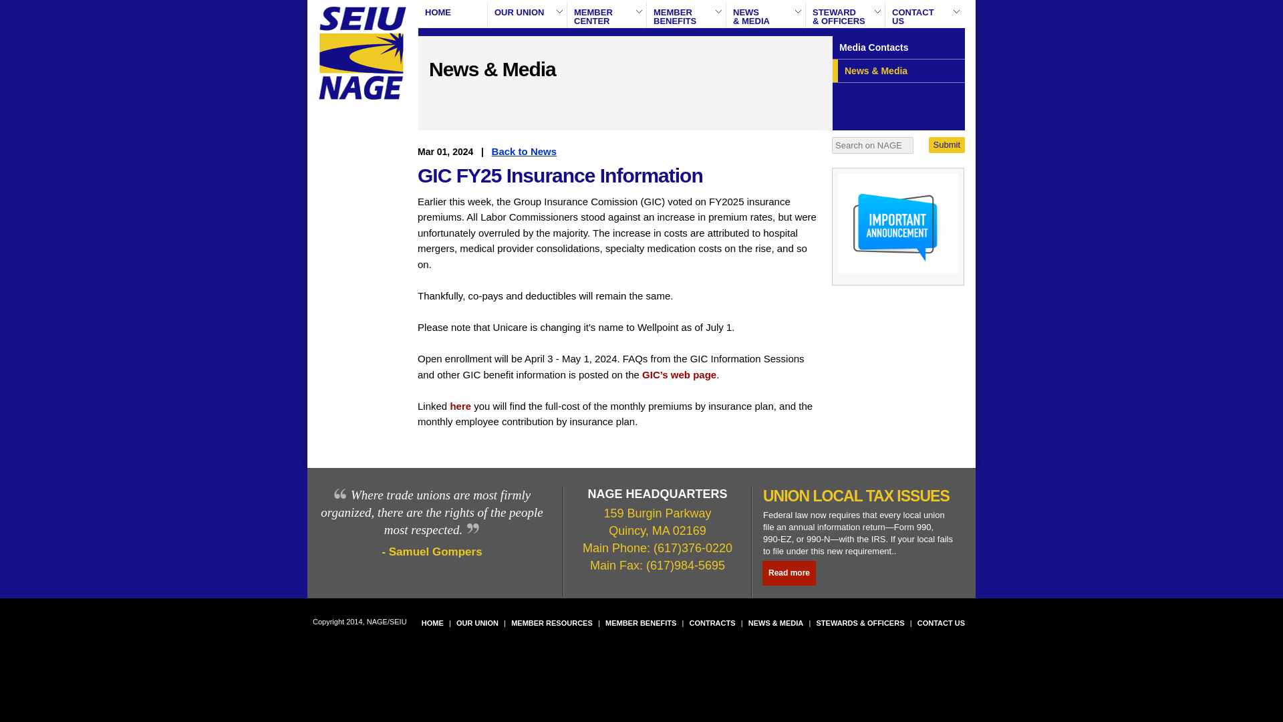 This screenshot has height=722, width=1283. What do you see at coordinates (452, 14) in the screenshot?
I see `Read more` at bounding box center [452, 14].